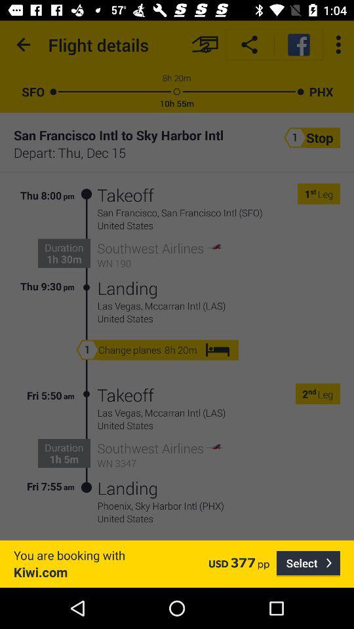  Describe the element at coordinates (87, 241) in the screenshot. I see `launch item next to takeoff icon` at that location.